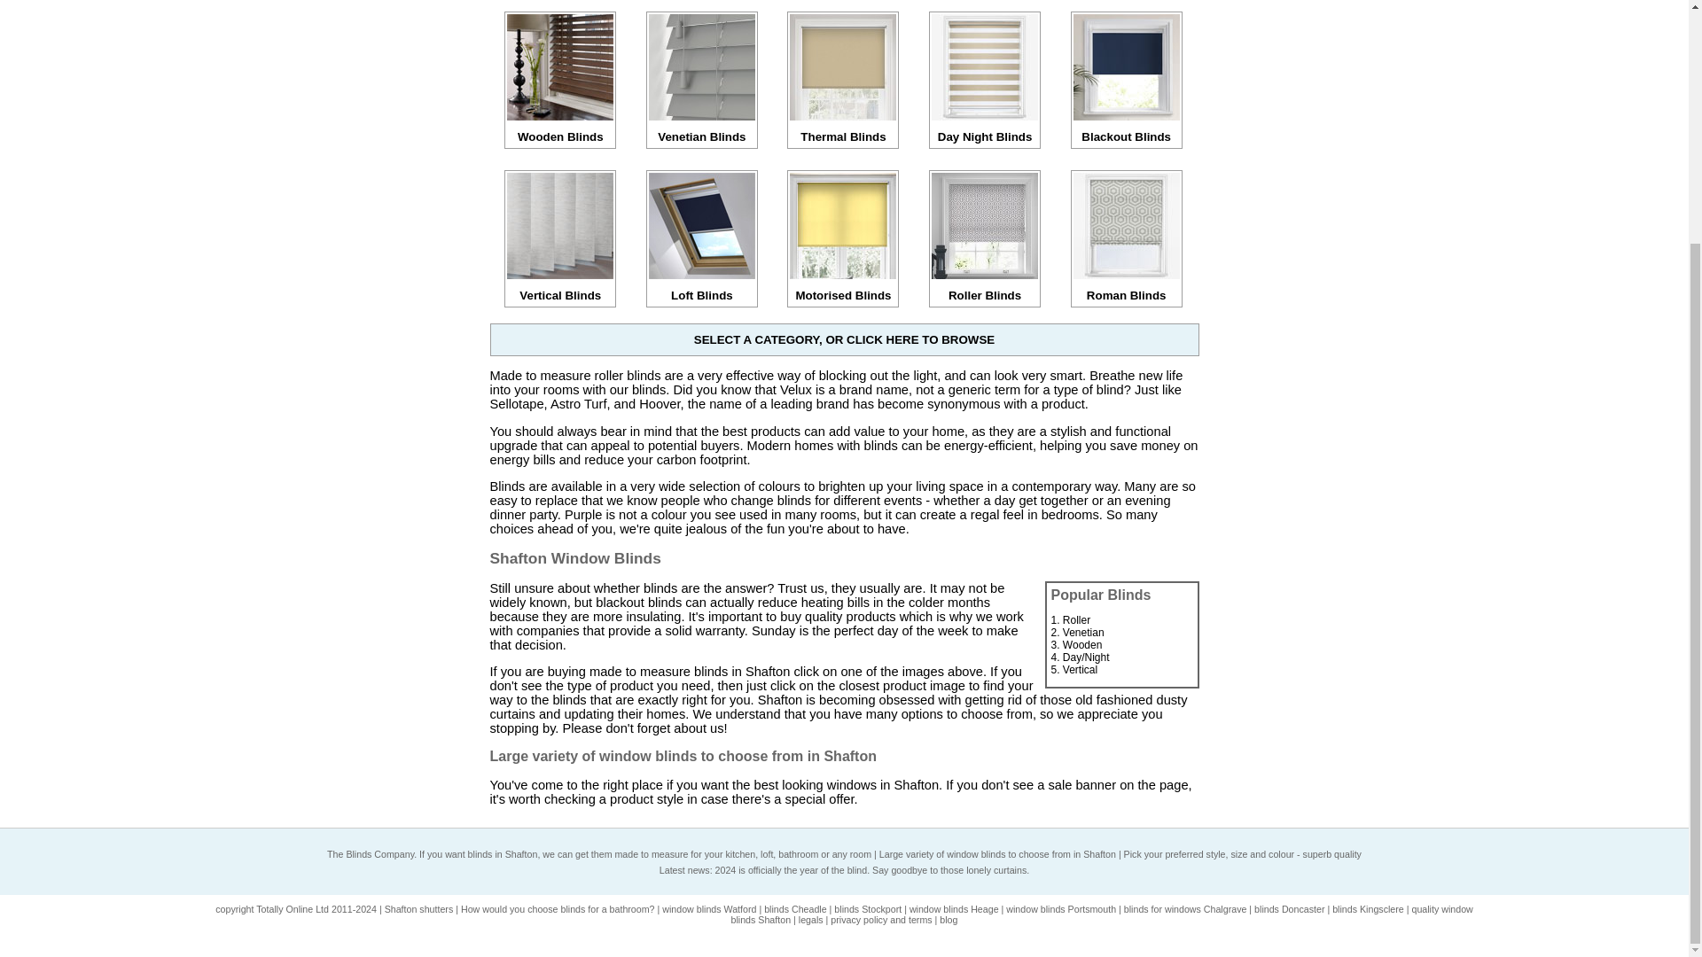 This screenshot has width=1702, height=957. Describe the element at coordinates (844, 338) in the screenshot. I see `SELECT A CATEGORY, OR CLICK HERE TO BROWSE` at that location.